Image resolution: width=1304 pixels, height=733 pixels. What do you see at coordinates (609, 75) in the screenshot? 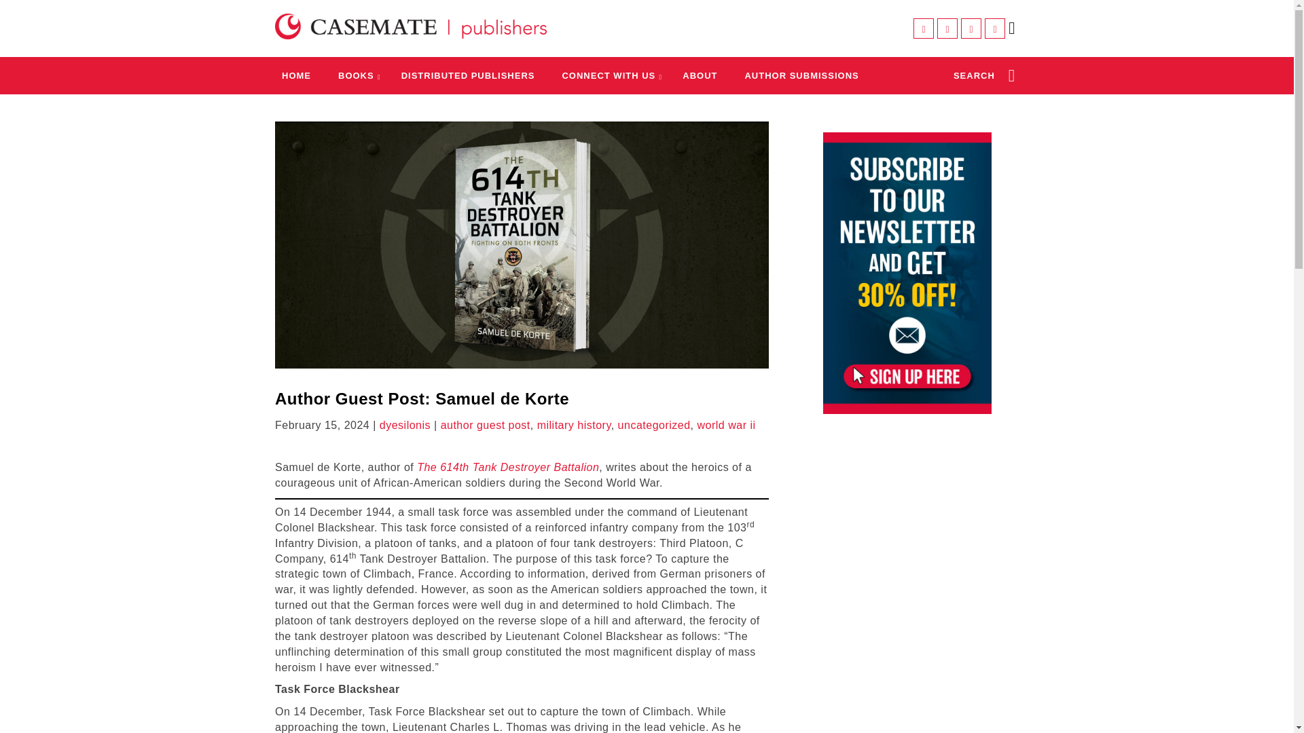
I see `CONNECT WITH US` at bounding box center [609, 75].